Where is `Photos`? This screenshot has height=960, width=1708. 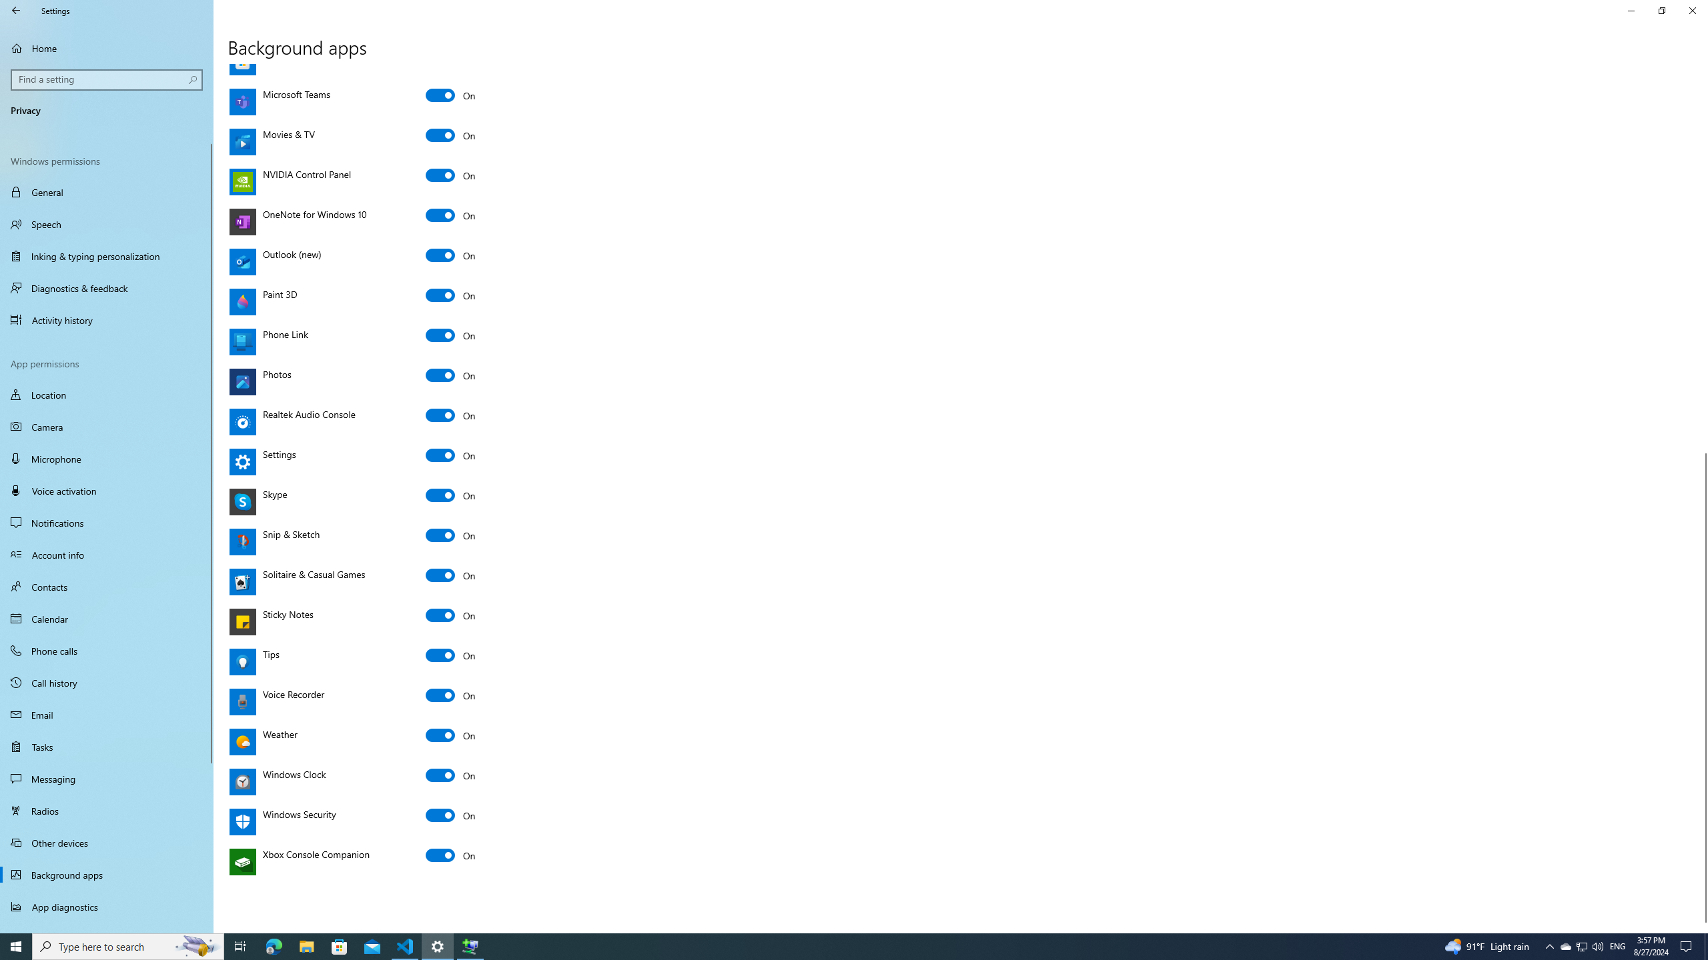 Photos is located at coordinates (451, 375).